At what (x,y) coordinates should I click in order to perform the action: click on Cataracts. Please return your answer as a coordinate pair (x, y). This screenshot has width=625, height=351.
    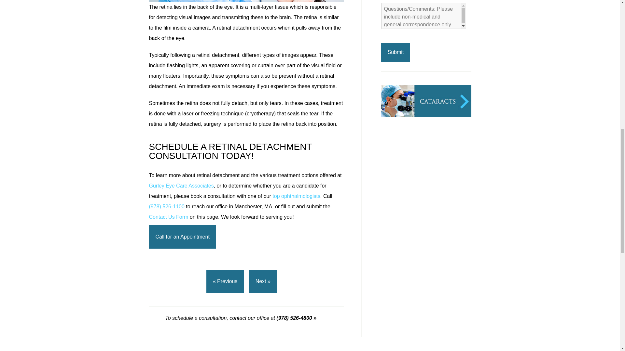
    Looking at the image, I should click on (426, 114).